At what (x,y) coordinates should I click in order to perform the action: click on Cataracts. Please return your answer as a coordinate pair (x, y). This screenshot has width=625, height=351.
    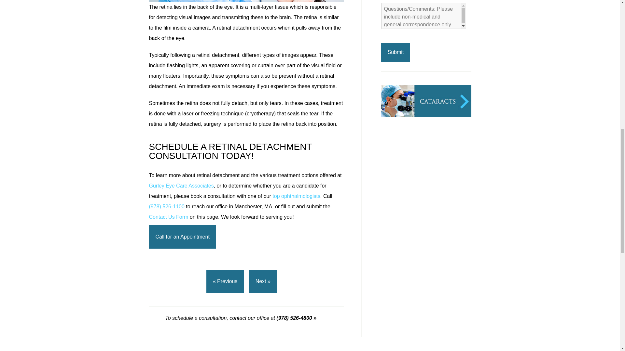
    Looking at the image, I should click on (426, 114).